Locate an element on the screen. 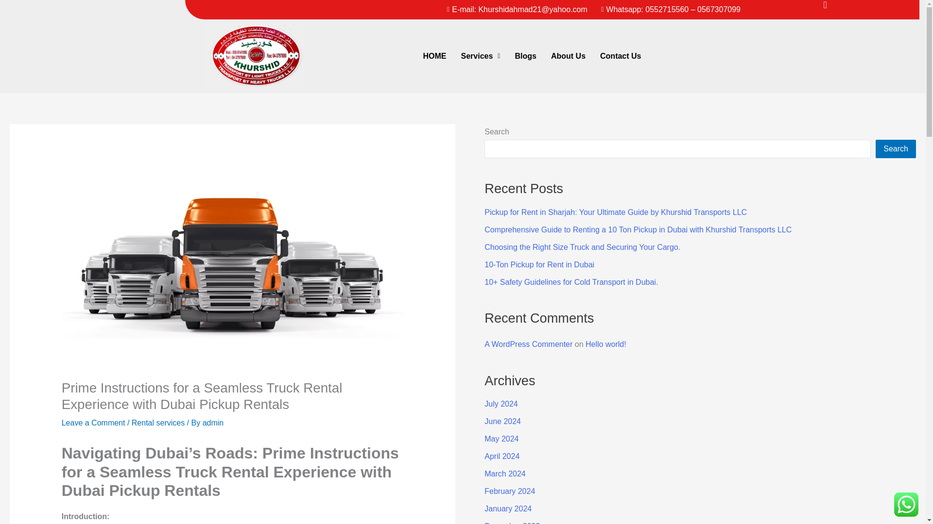  A WordPress Commenter is located at coordinates (528, 344).